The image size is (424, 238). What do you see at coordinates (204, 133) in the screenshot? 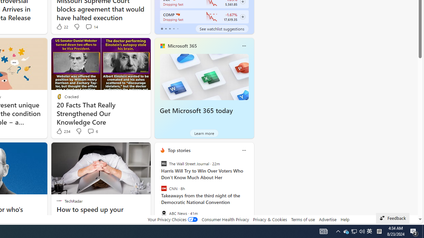
I see `Learn more` at bounding box center [204, 133].